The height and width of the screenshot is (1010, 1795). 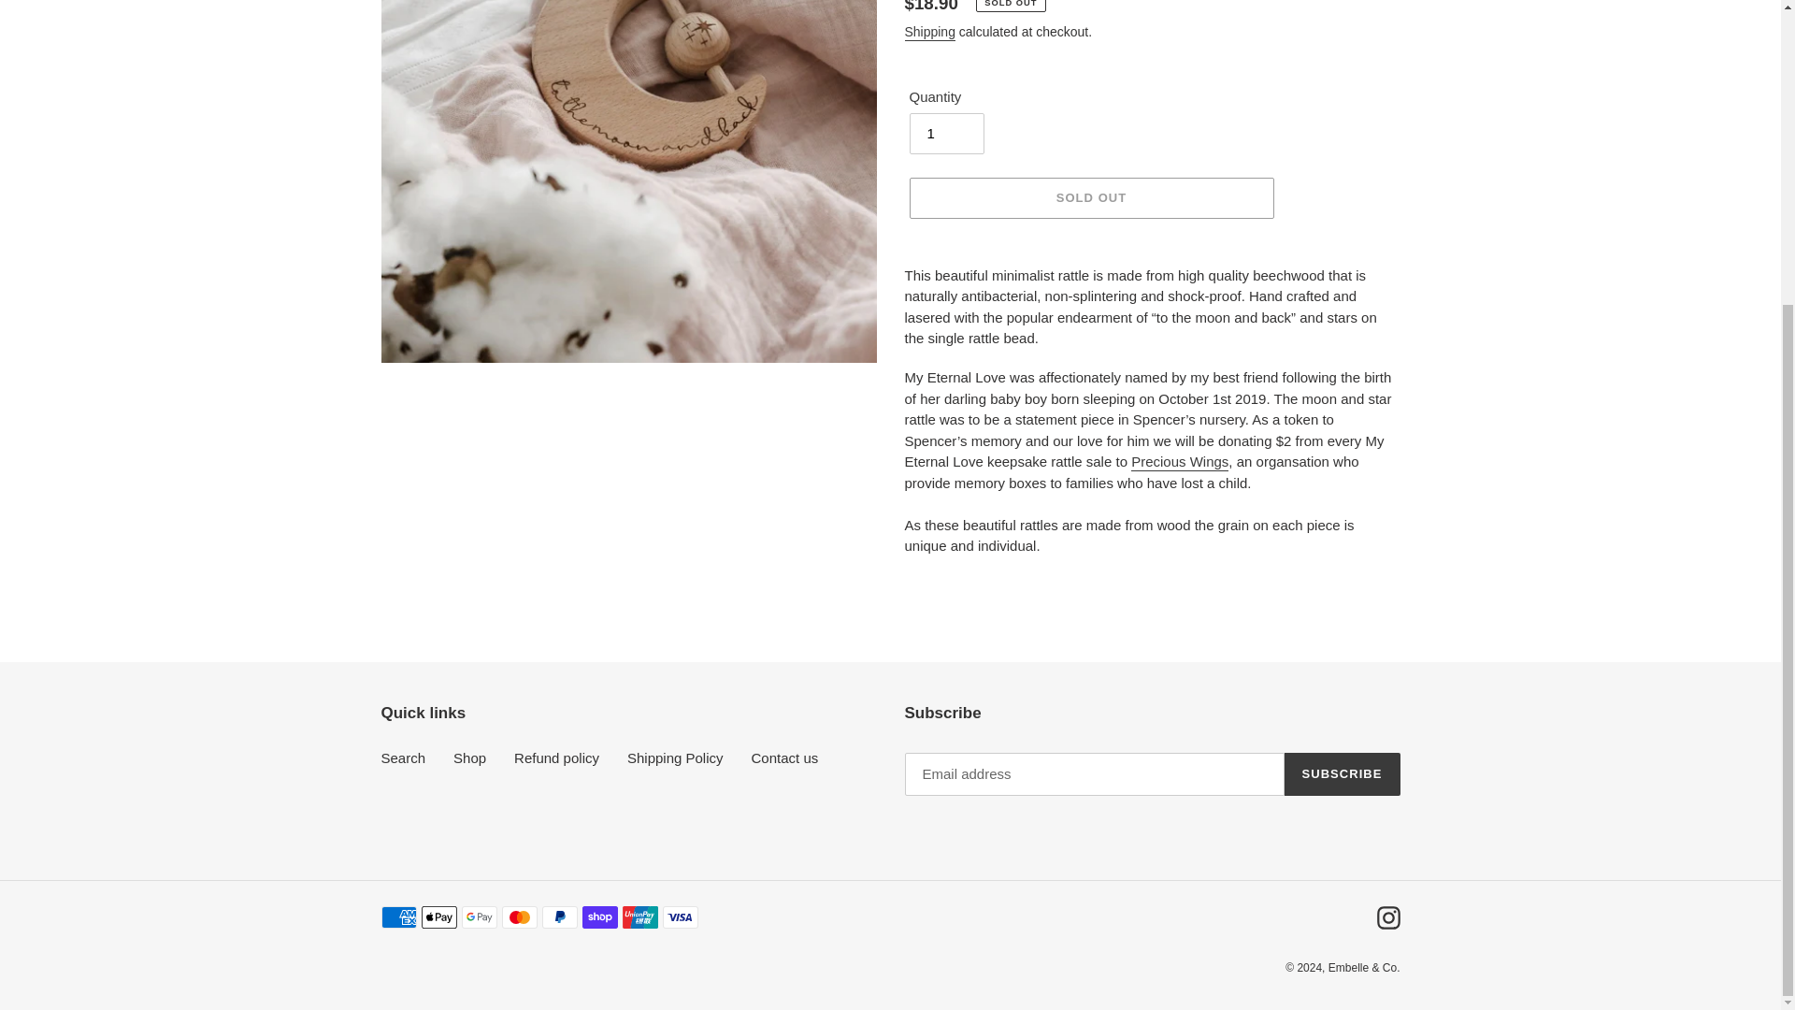 What do you see at coordinates (404, 757) in the screenshot?
I see `Search` at bounding box center [404, 757].